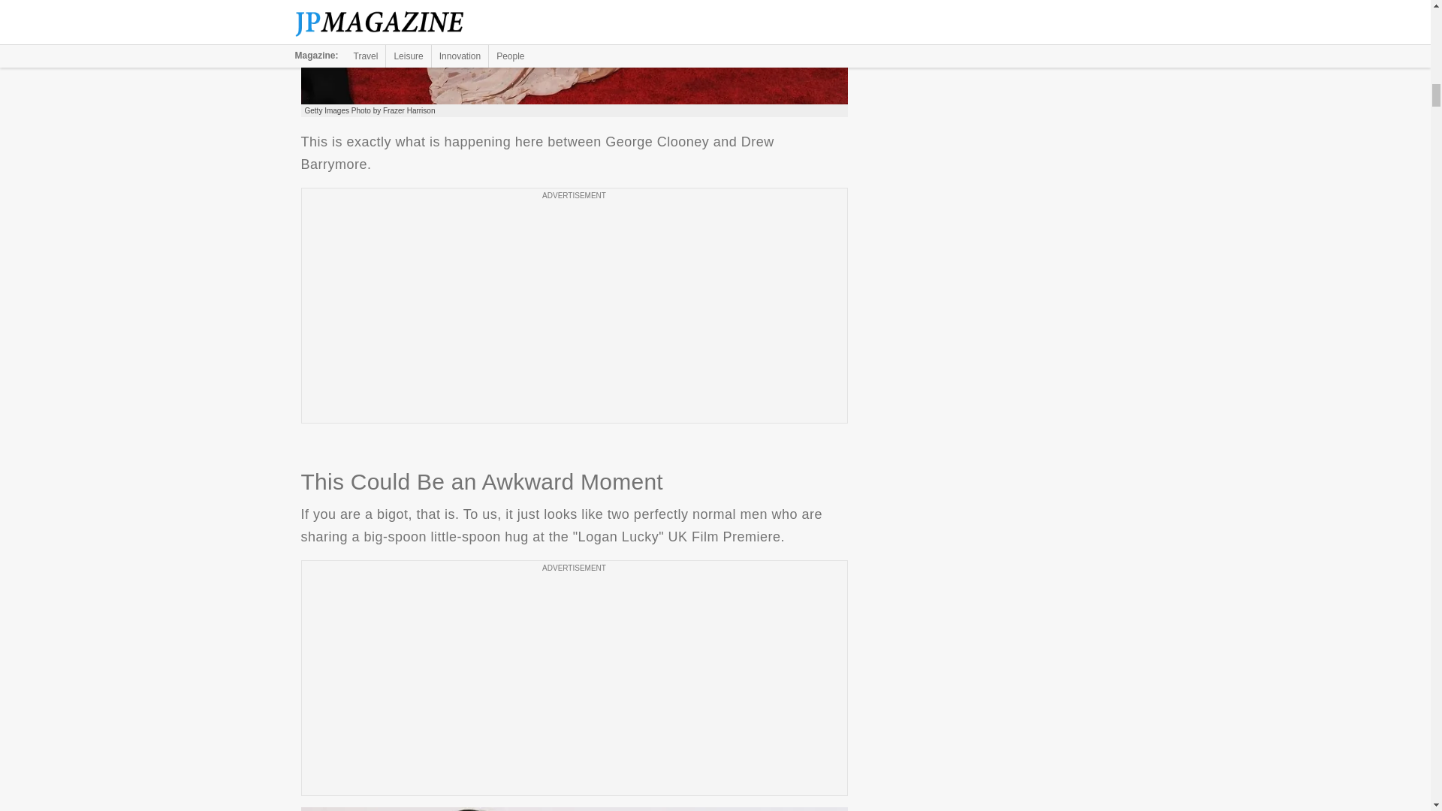 The width and height of the screenshot is (1442, 811). What do you see at coordinates (574, 53) in the screenshot?
I see `It's Fun to Be Tall` at bounding box center [574, 53].